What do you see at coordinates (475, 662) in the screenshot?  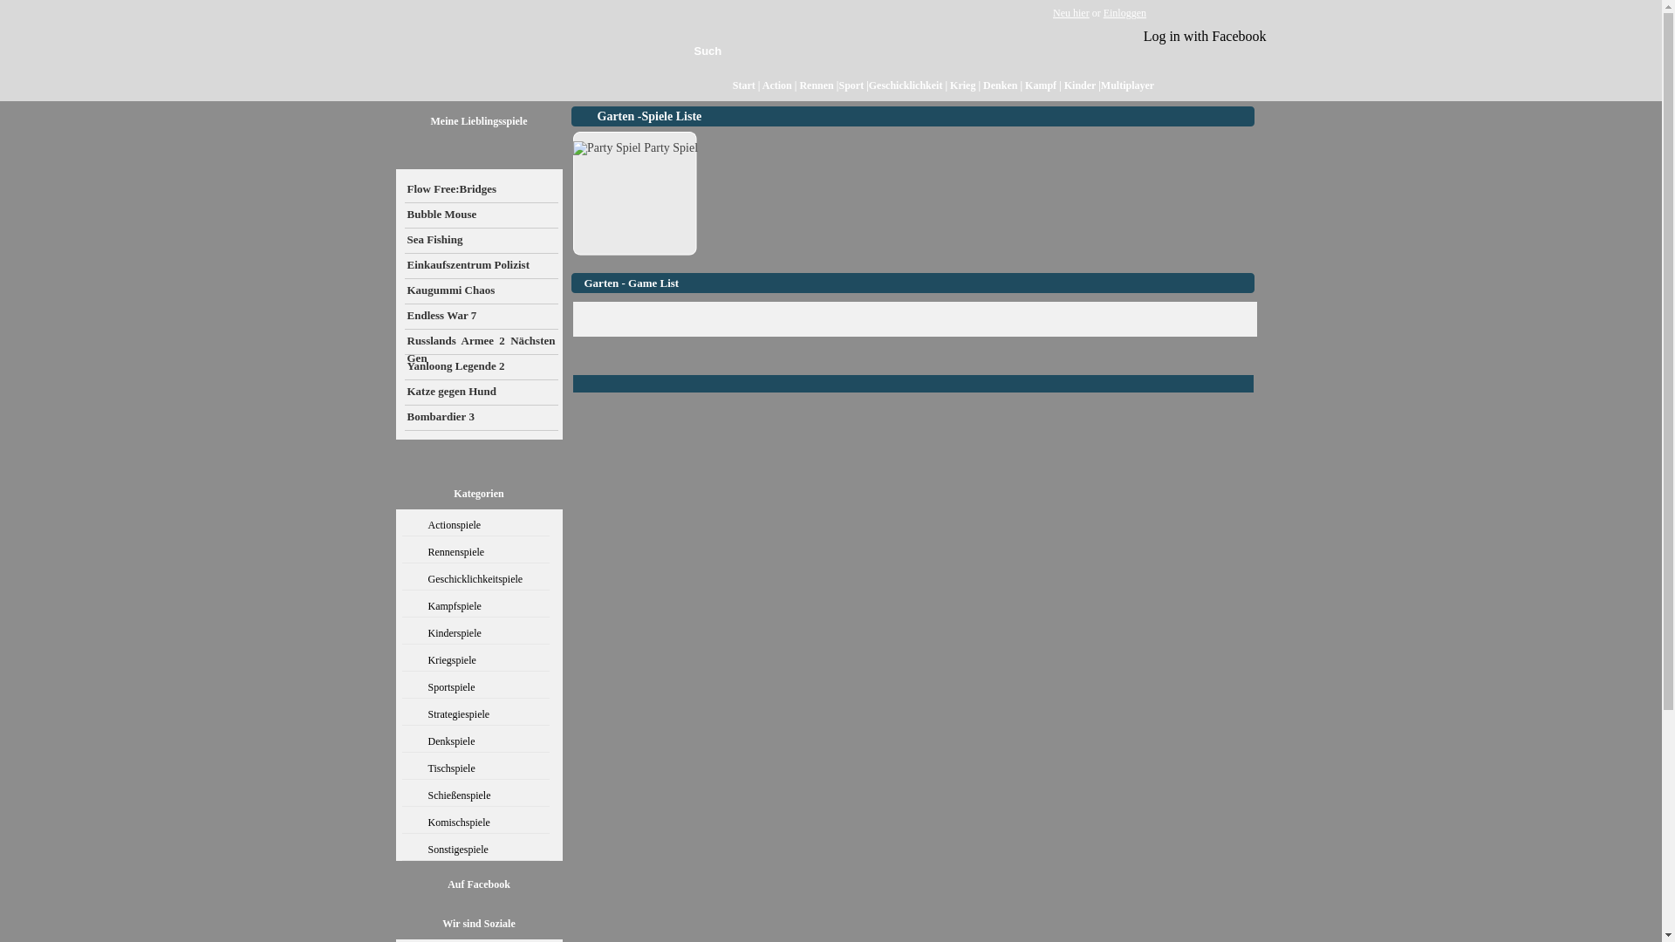 I see `Kriegspiele` at bounding box center [475, 662].